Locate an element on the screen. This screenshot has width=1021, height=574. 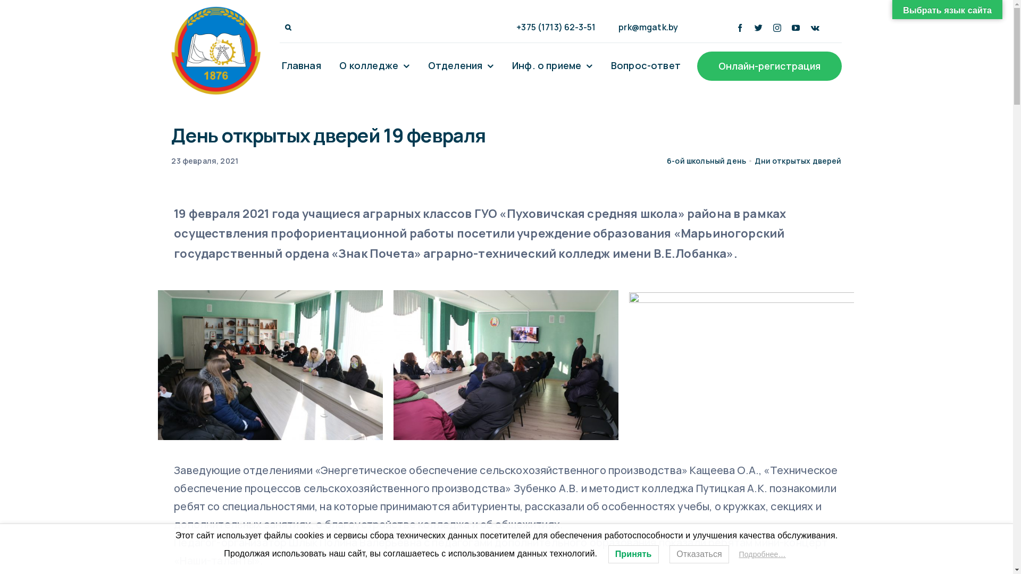
IMG_1682 is located at coordinates (506, 365).